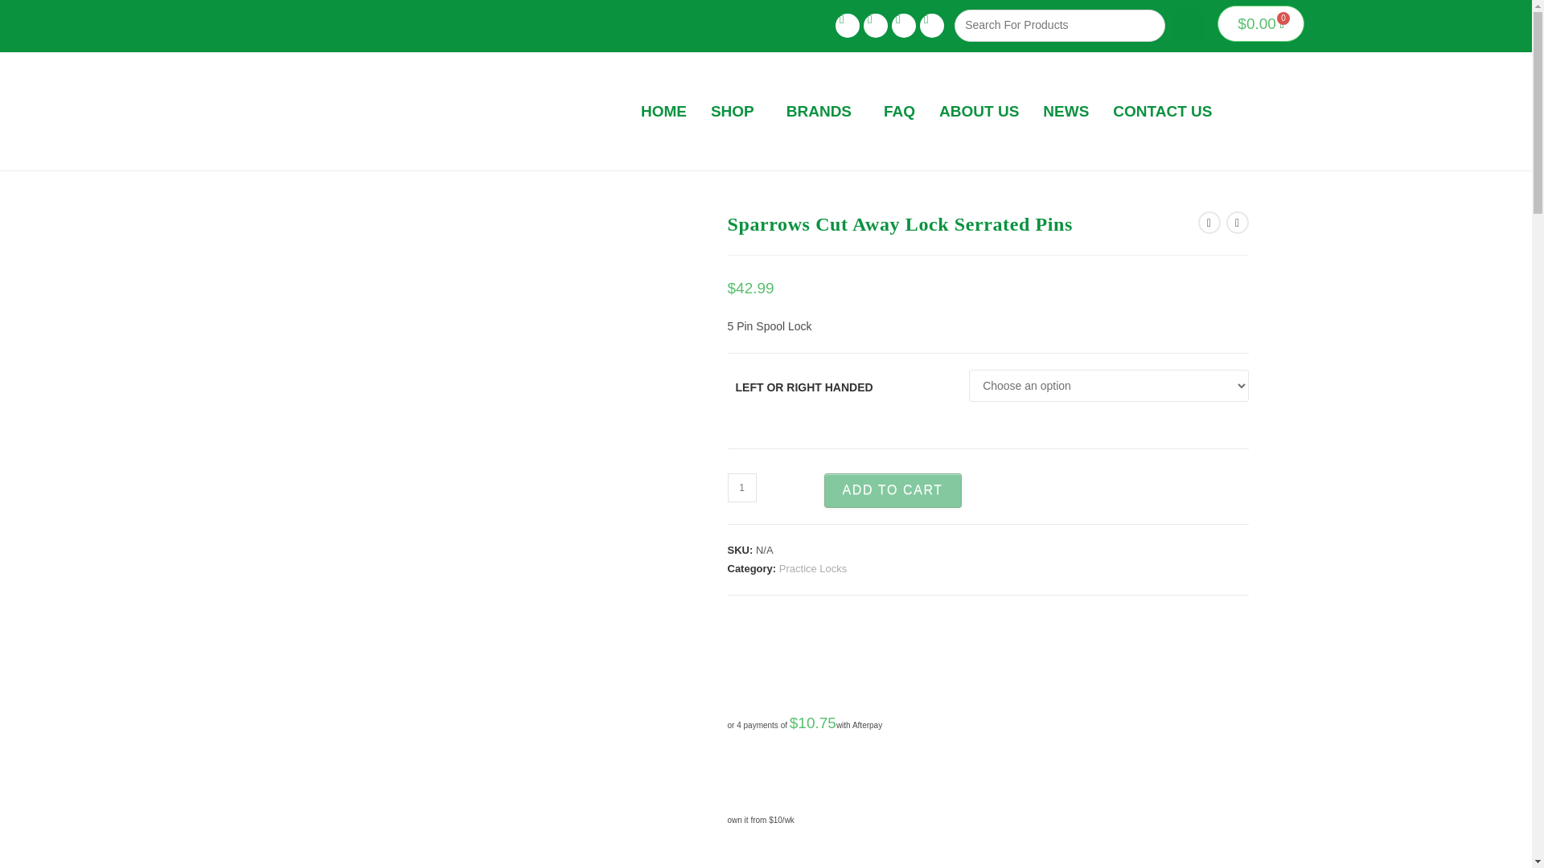  Describe the element at coordinates (737, 111) in the screenshot. I see `SHOP` at that location.